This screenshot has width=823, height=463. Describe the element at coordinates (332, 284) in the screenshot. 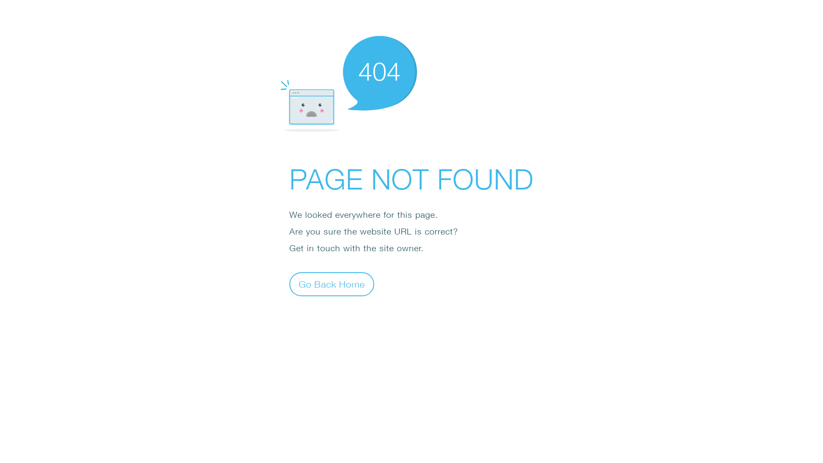

I see `Go Back Home` at that location.